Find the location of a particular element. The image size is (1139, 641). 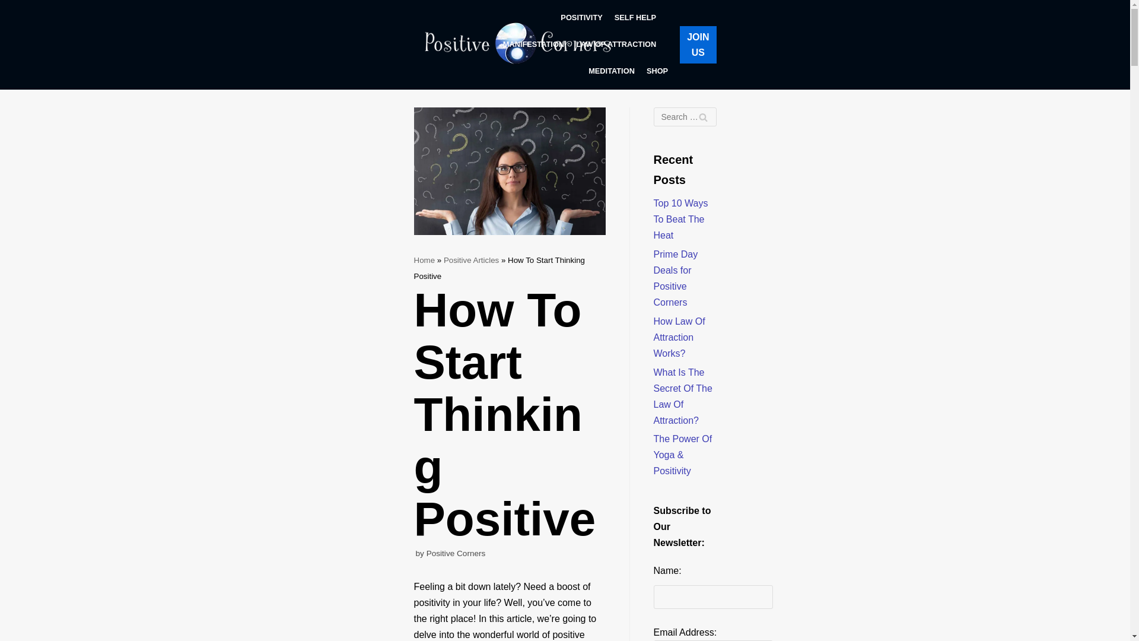

Positive Articles is located at coordinates (471, 260).